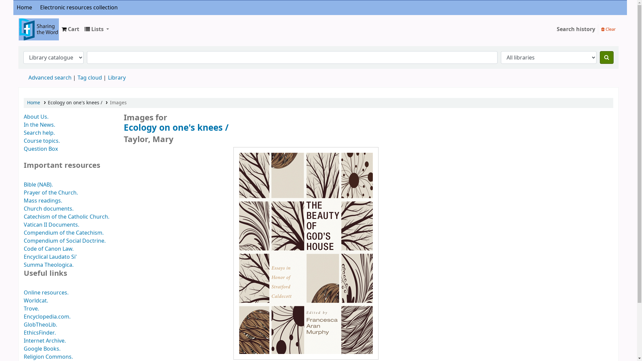  I want to click on Online resources., so click(46, 293).